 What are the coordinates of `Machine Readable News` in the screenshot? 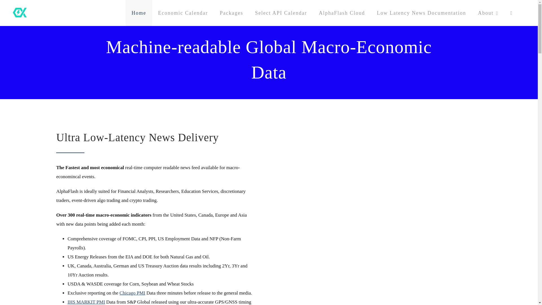 It's located at (231, 13).